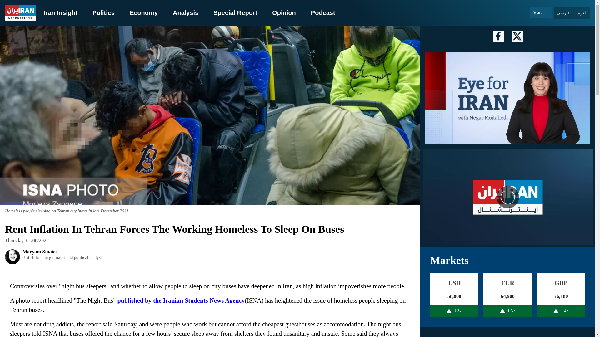 The height and width of the screenshot is (337, 600). Describe the element at coordinates (507, 197) in the screenshot. I see `Live TV` at that location.